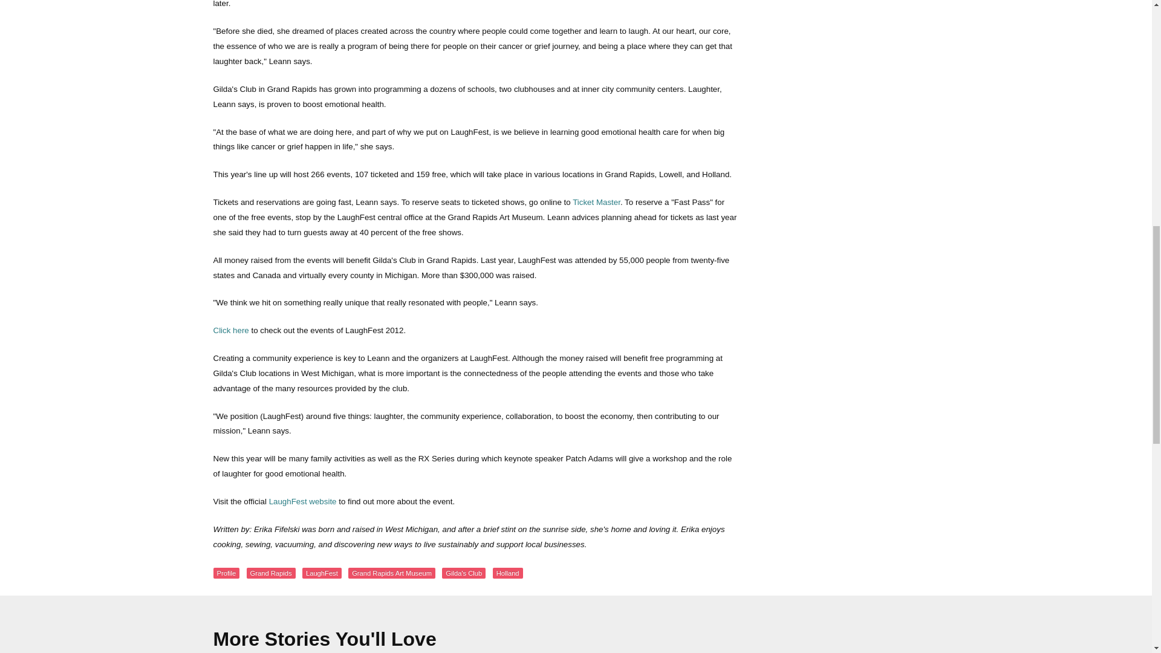 The height and width of the screenshot is (653, 1161). What do you see at coordinates (847, 148) in the screenshot?
I see `3rd party ad content` at bounding box center [847, 148].